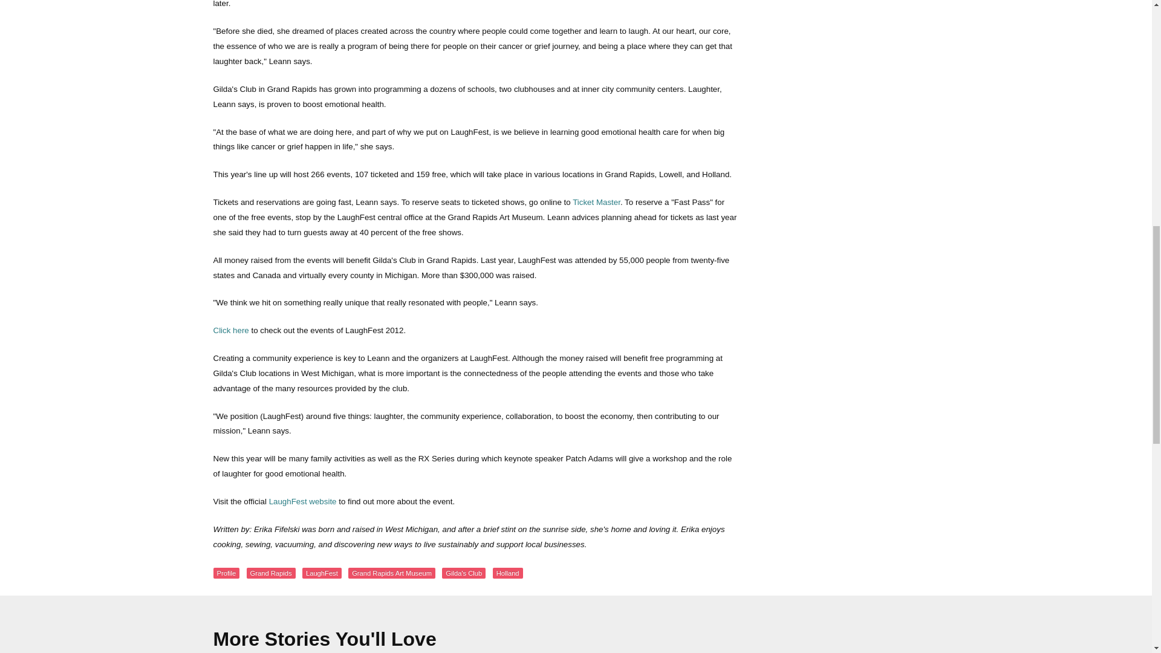 The height and width of the screenshot is (653, 1161). What do you see at coordinates (847, 148) in the screenshot?
I see `3rd party ad content` at bounding box center [847, 148].